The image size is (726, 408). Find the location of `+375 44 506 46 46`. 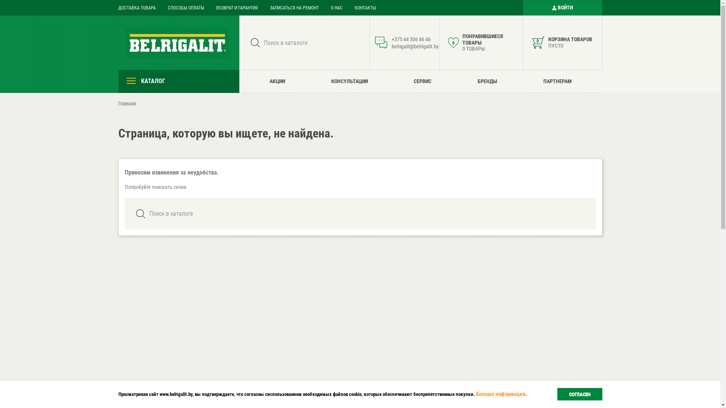

+375 44 506 46 46 is located at coordinates (411, 39).